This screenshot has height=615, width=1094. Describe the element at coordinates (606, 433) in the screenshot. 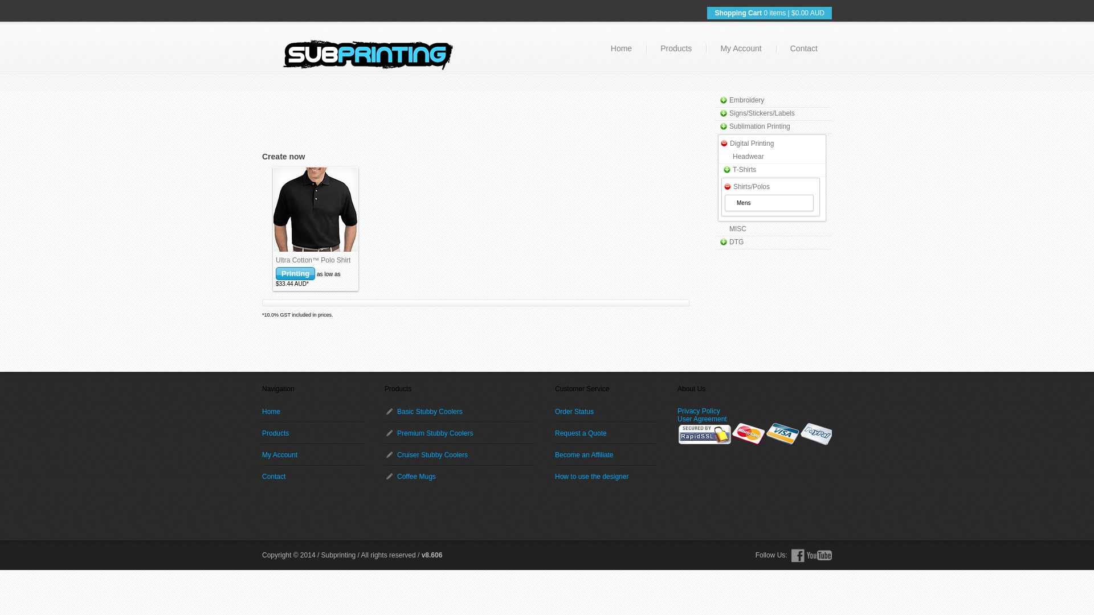

I see `Request a Quote` at that location.